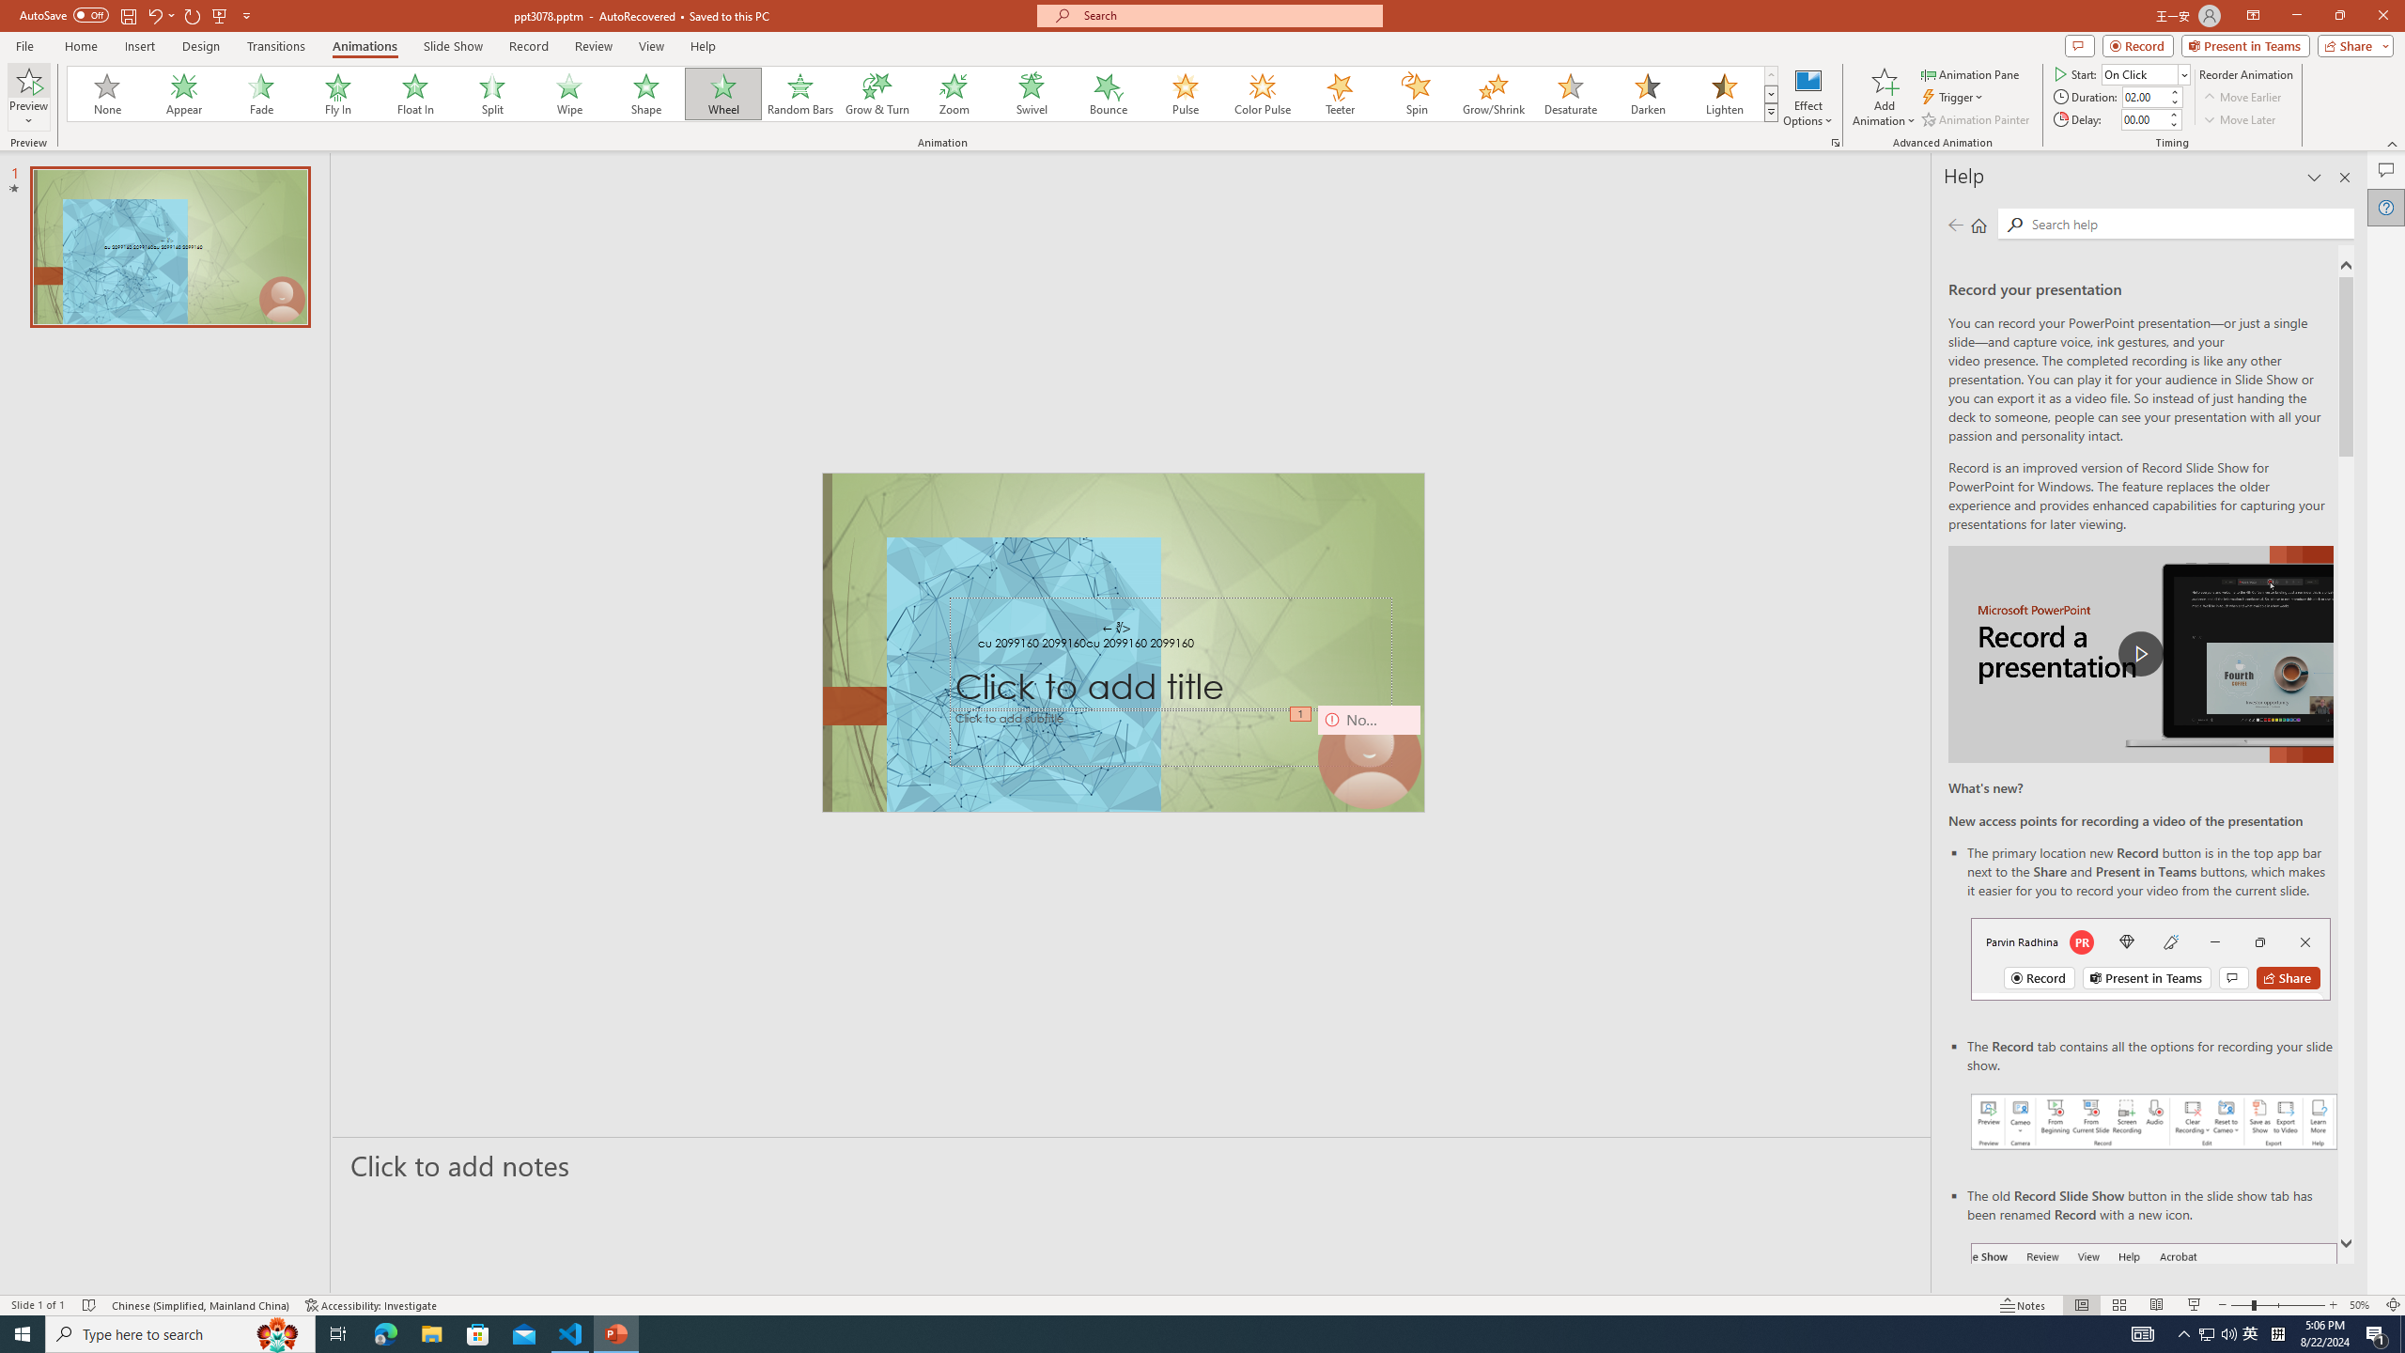  What do you see at coordinates (1834, 143) in the screenshot?
I see `More Options...` at bounding box center [1834, 143].